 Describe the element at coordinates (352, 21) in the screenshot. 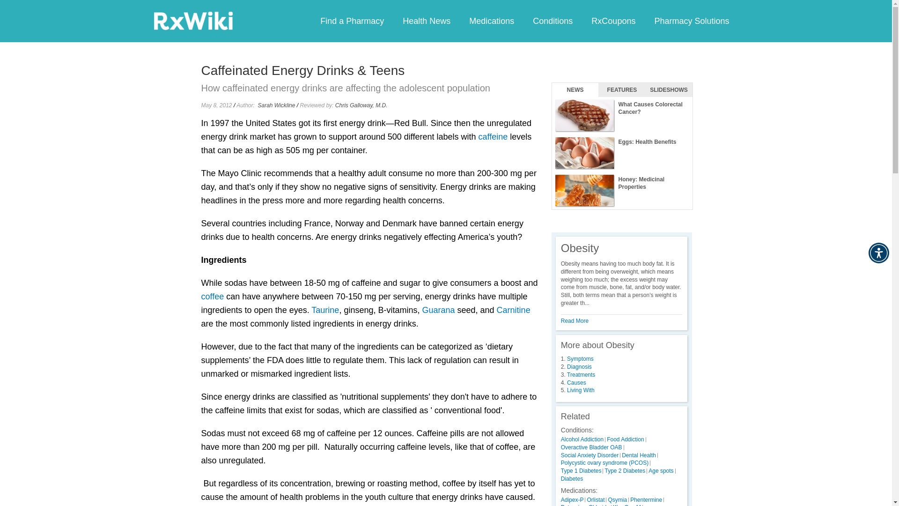

I see `Find a Pharmacy` at that location.